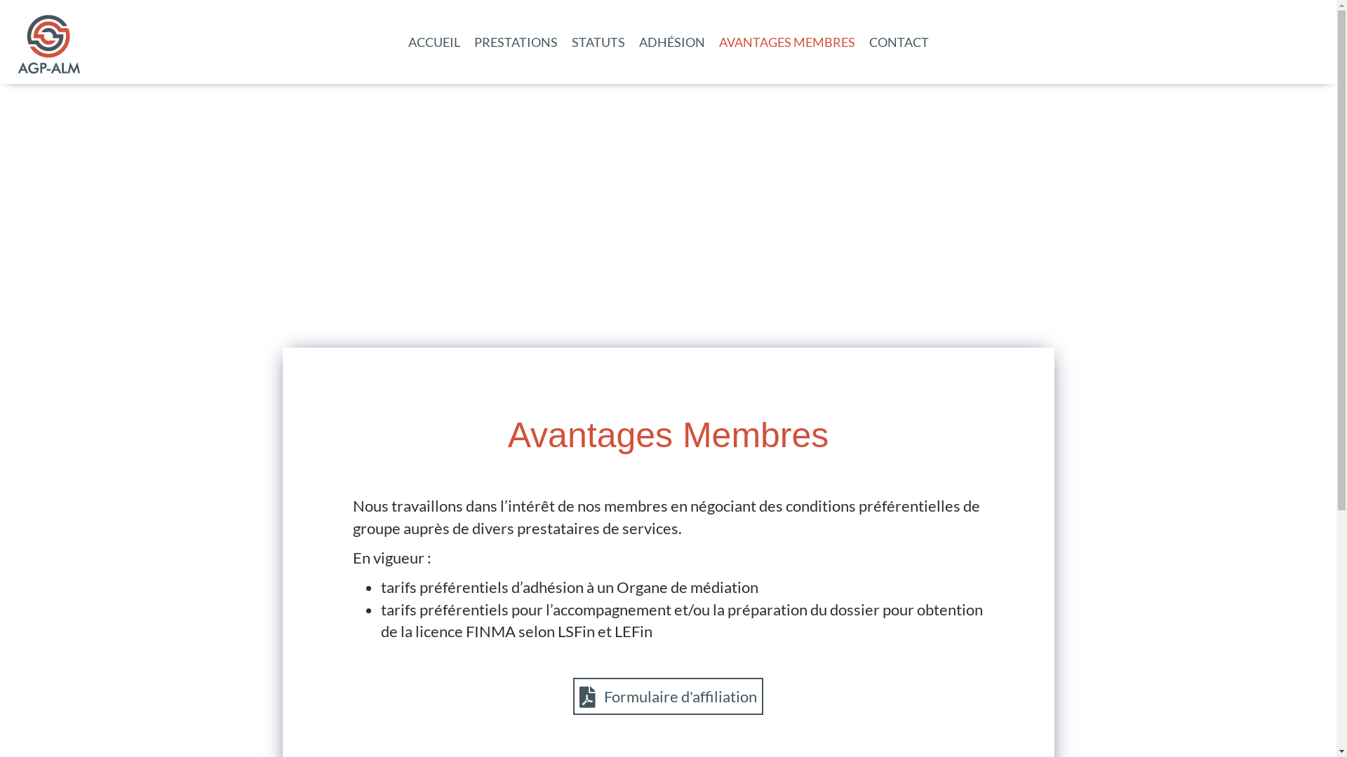  Describe the element at coordinates (516, 42) in the screenshot. I see `PRESTATIONS` at that location.